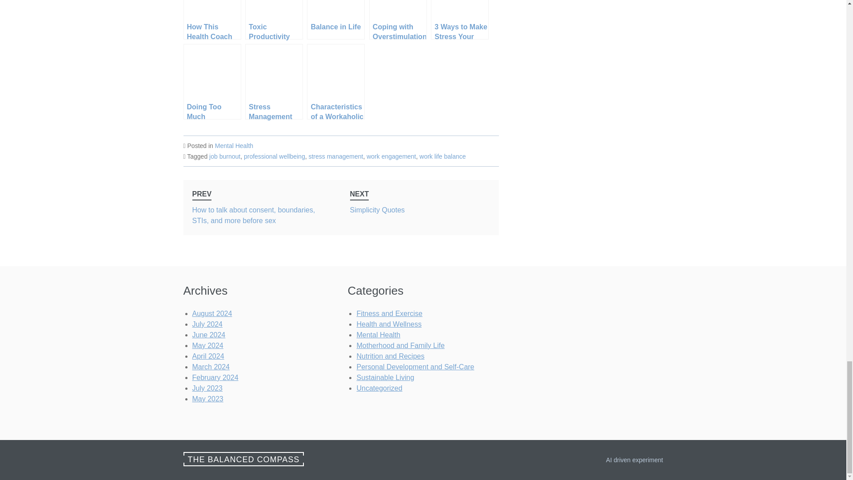  What do you see at coordinates (275, 156) in the screenshot?
I see `How This Health Coach Stays Disciplined to Achieve Her Goals` at bounding box center [275, 156].